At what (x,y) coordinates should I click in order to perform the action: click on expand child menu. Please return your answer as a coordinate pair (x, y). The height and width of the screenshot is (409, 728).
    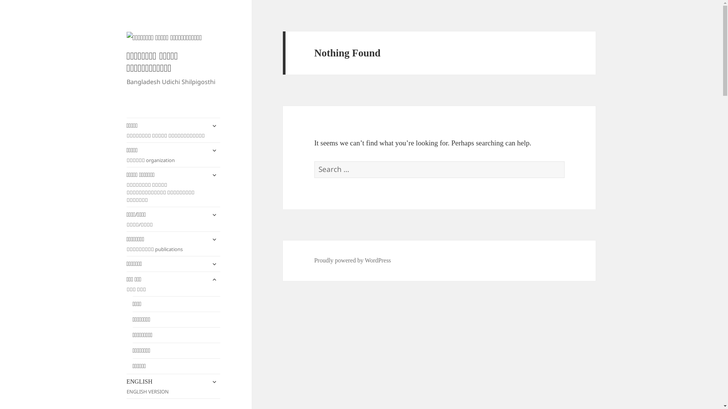
    Looking at the image, I should click on (214, 215).